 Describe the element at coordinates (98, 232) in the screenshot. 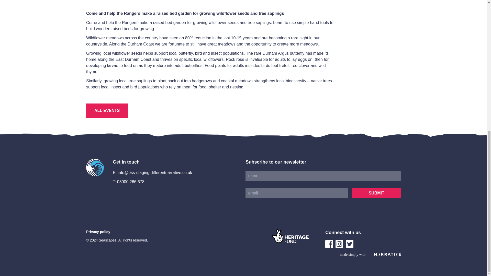

I see `Privacy policy` at that location.